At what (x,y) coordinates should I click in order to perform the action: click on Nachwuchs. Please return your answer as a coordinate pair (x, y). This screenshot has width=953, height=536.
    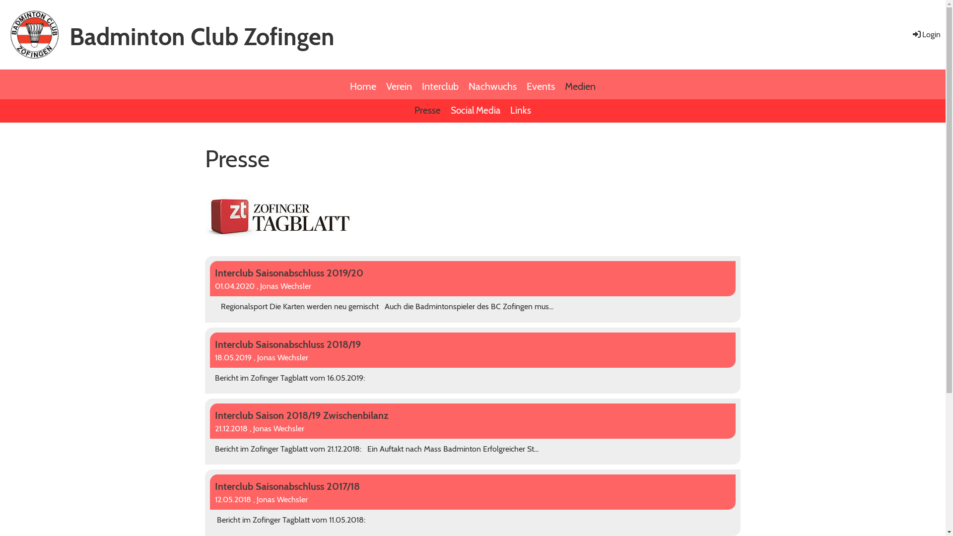
    Looking at the image, I should click on (492, 84).